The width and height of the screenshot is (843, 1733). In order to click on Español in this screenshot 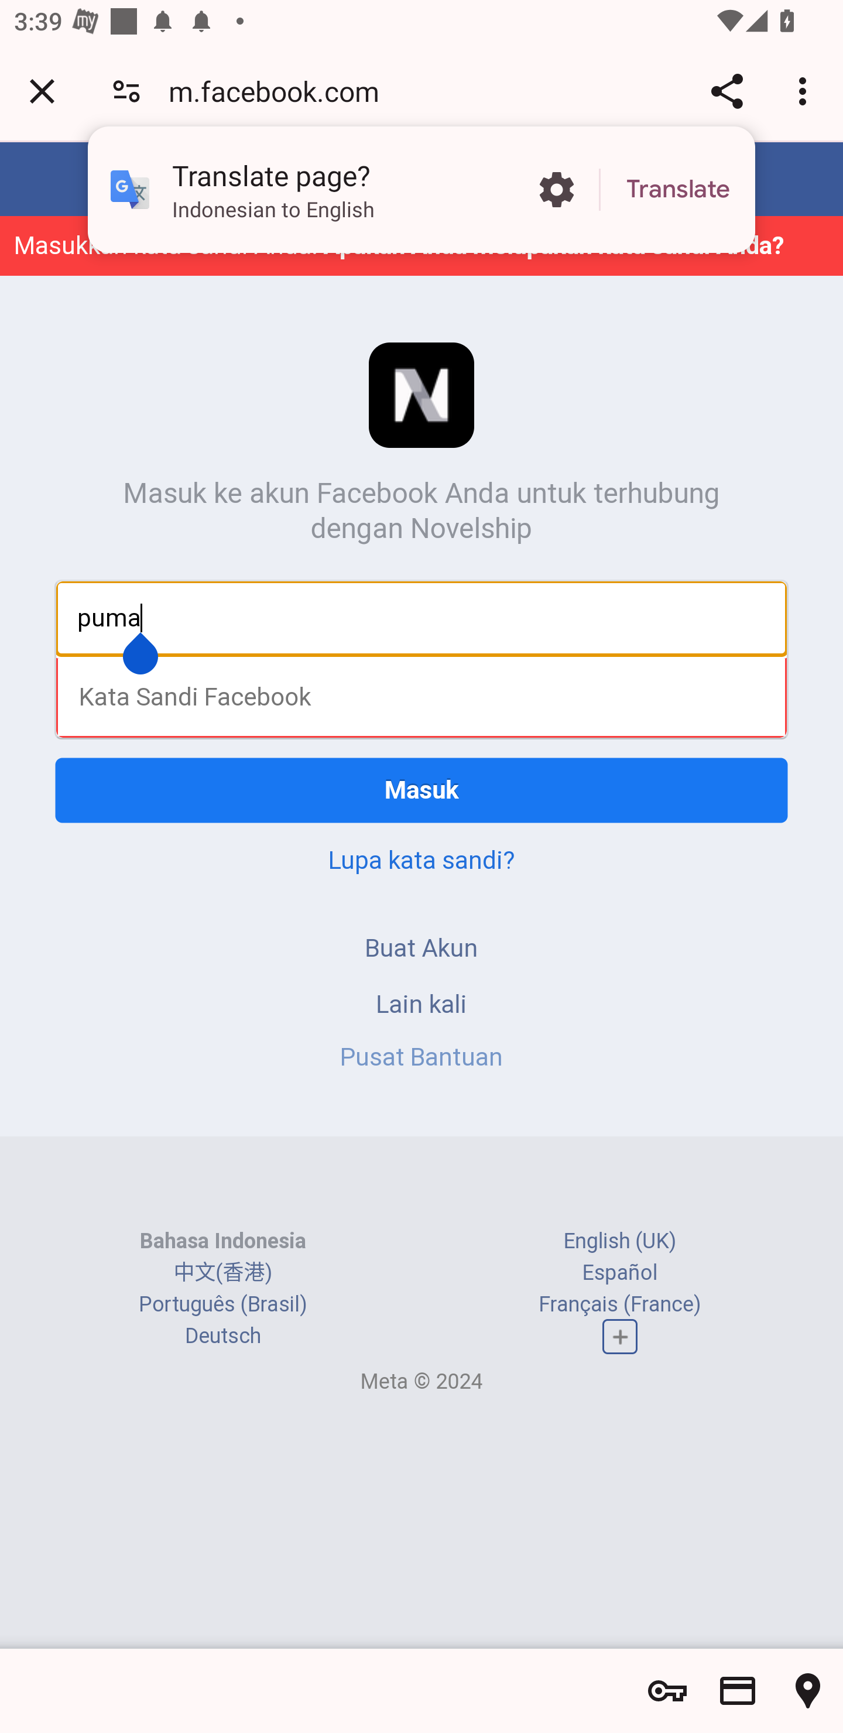, I will do `click(619, 1273)`.